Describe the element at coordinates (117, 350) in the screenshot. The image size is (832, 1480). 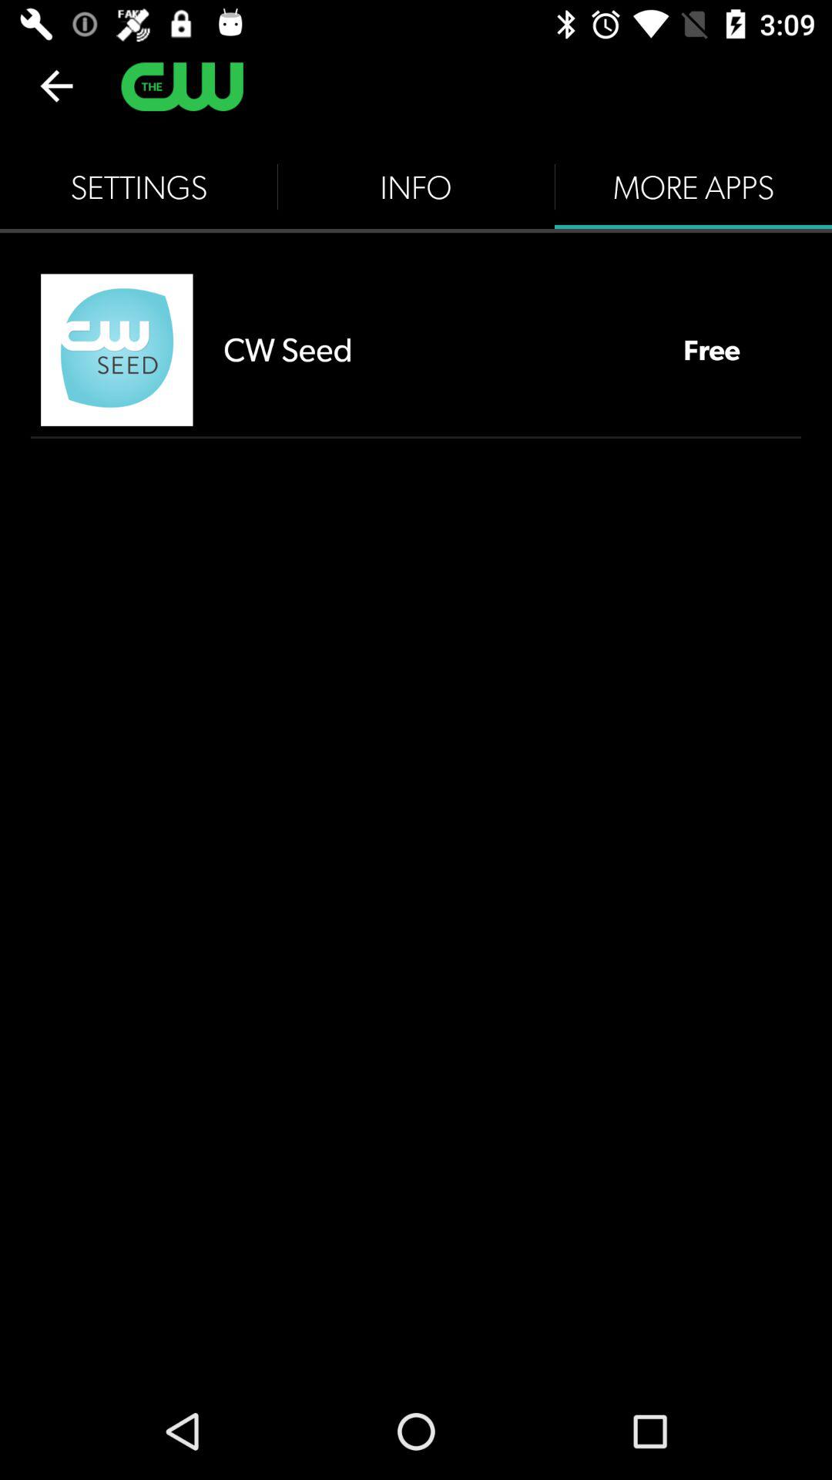
I see `click the icon next to cw seed item` at that location.